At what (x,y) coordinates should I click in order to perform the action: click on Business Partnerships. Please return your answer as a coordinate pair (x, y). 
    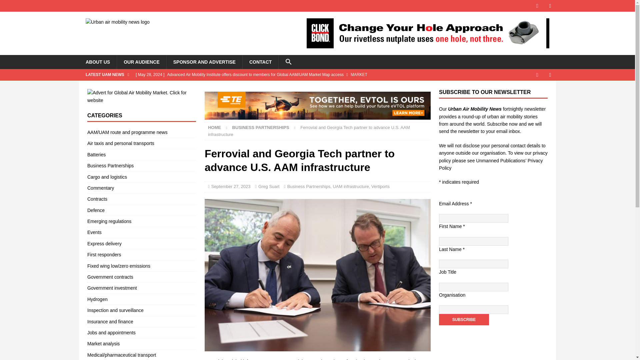
    Looking at the image, I should click on (141, 165).